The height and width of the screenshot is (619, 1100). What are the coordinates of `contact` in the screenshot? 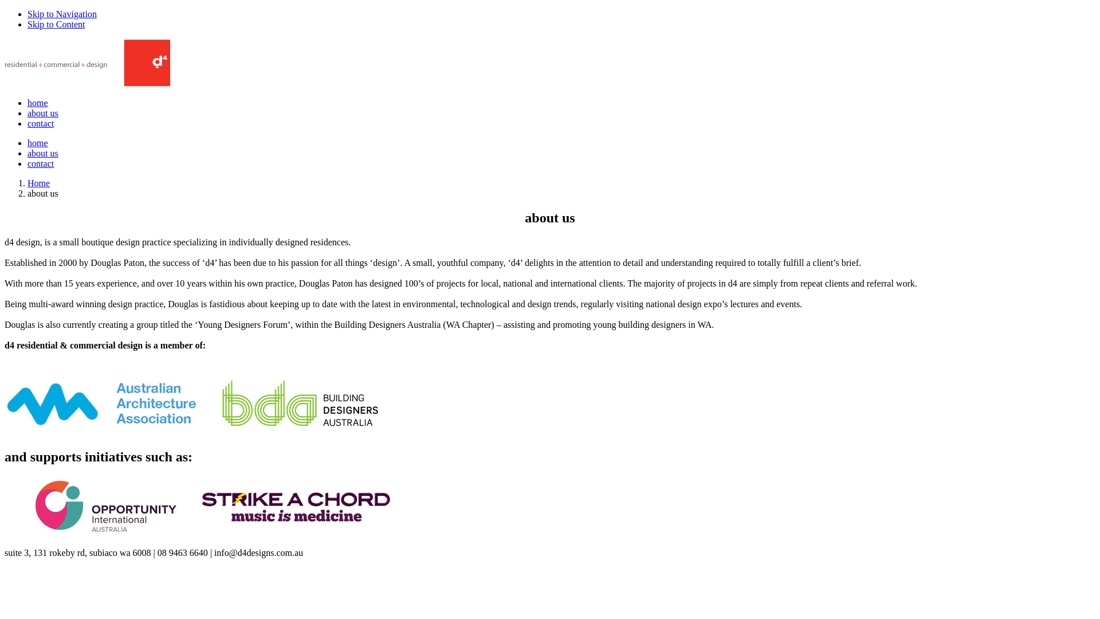 It's located at (41, 164).